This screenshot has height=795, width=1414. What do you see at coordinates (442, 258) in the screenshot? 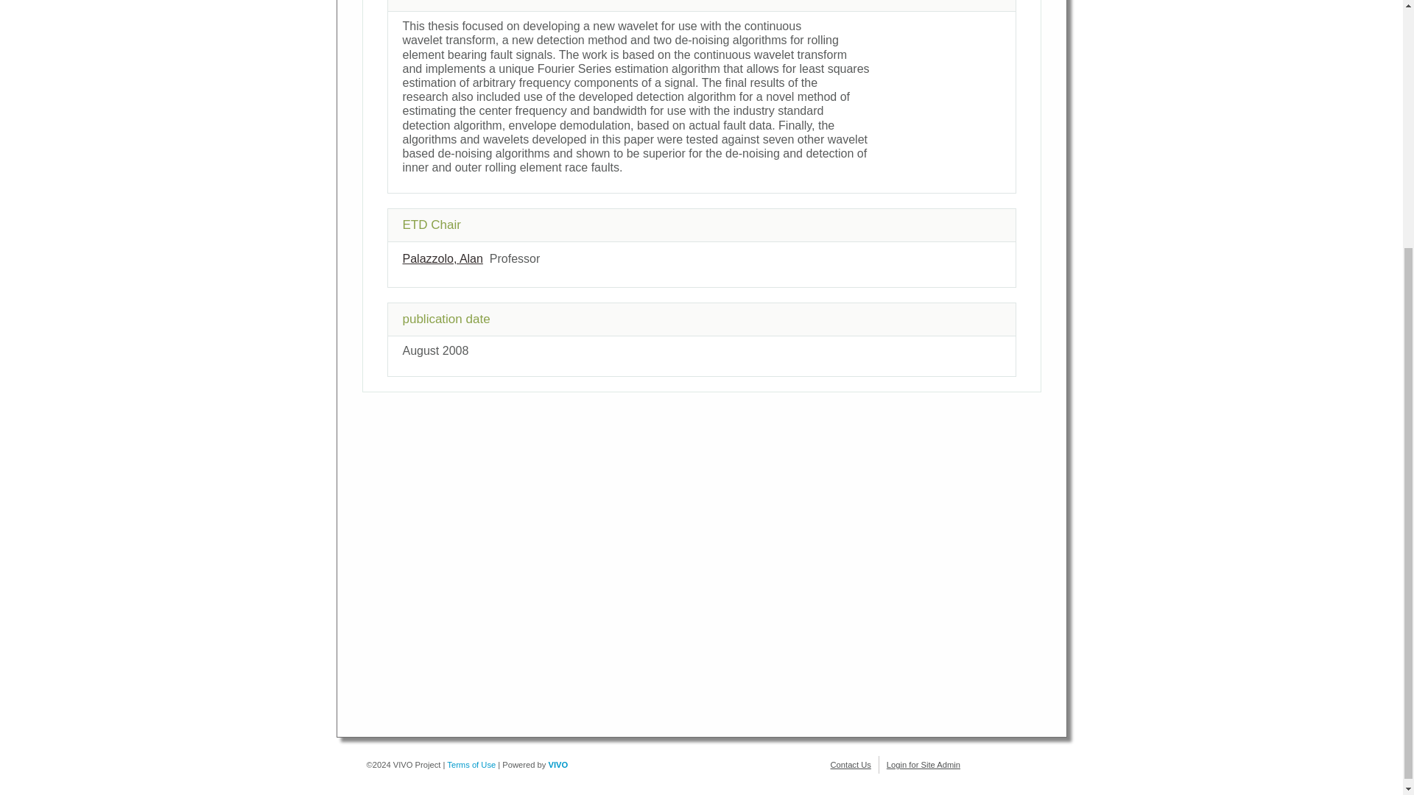
I see `Palazzolo, Alan` at bounding box center [442, 258].